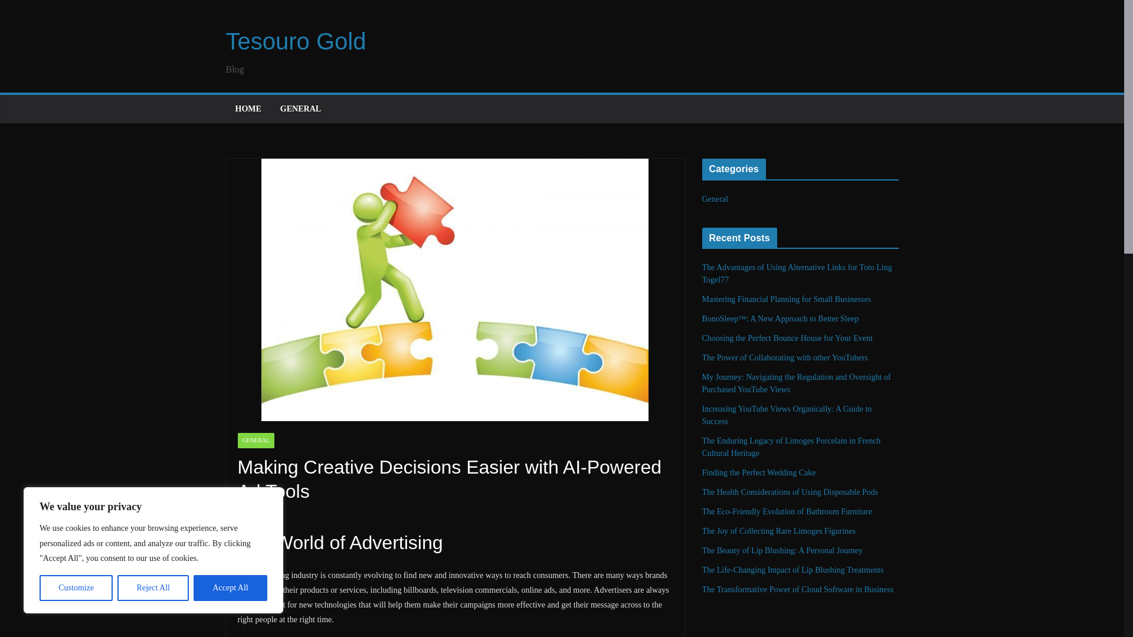 The image size is (1133, 637). I want to click on Accept All, so click(230, 588).